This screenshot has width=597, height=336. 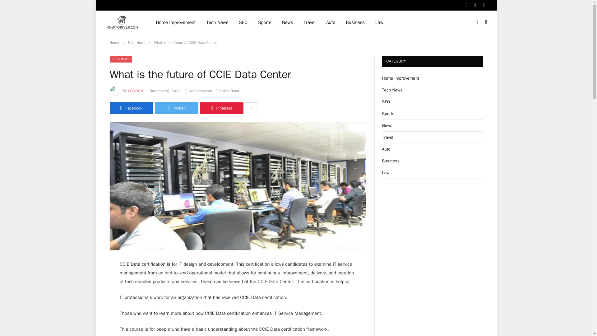 What do you see at coordinates (176, 108) in the screenshot?
I see `Twitter` at bounding box center [176, 108].